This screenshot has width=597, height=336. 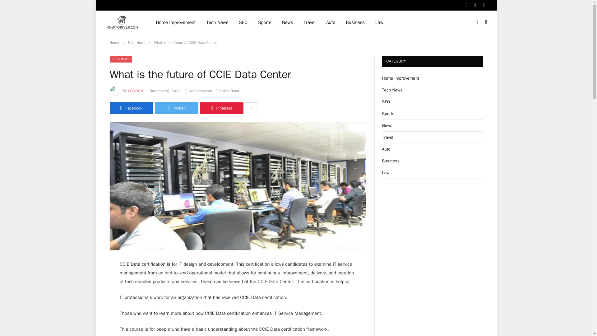 What do you see at coordinates (176, 108) in the screenshot?
I see `Twitter` at bounding box center [176, 108].